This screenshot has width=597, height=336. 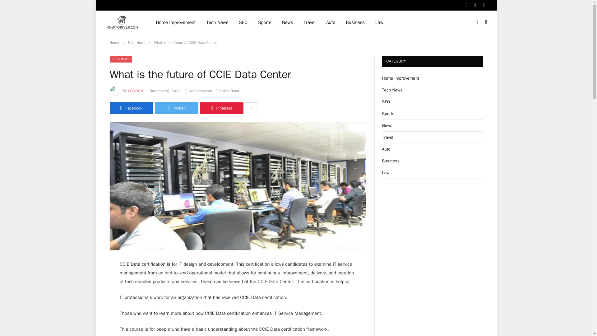 What do you see at coordinates (176, 108) in the screenshot?
I see `Twitter` at bounding box center [176, 108].